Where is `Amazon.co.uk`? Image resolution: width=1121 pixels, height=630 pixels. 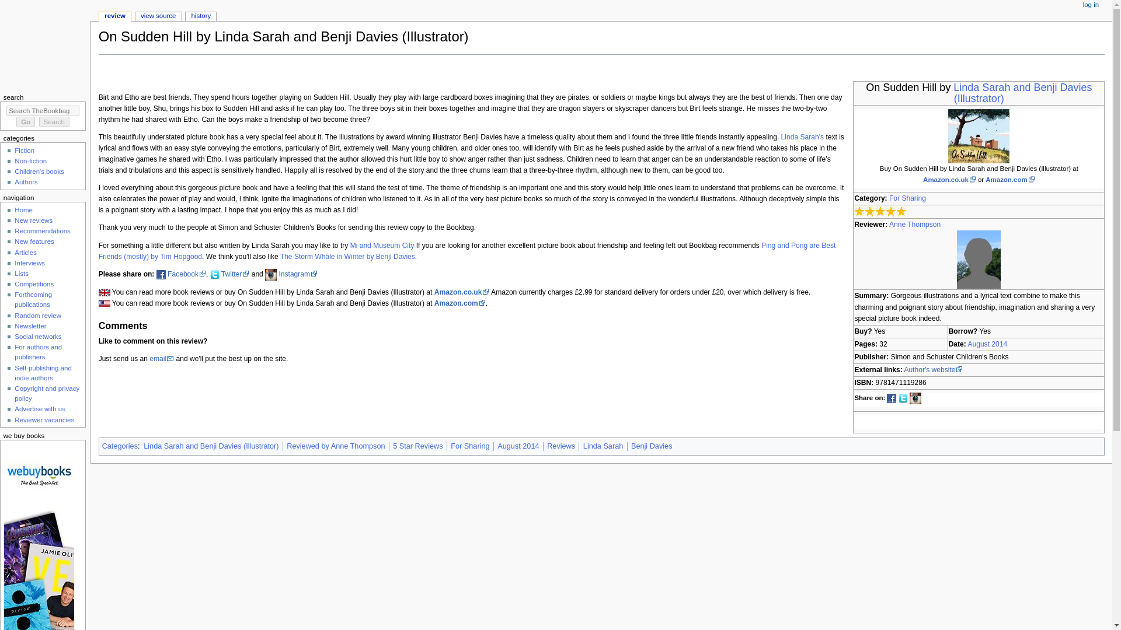 Amazon.co.uk is located at coordinates (949, 180).